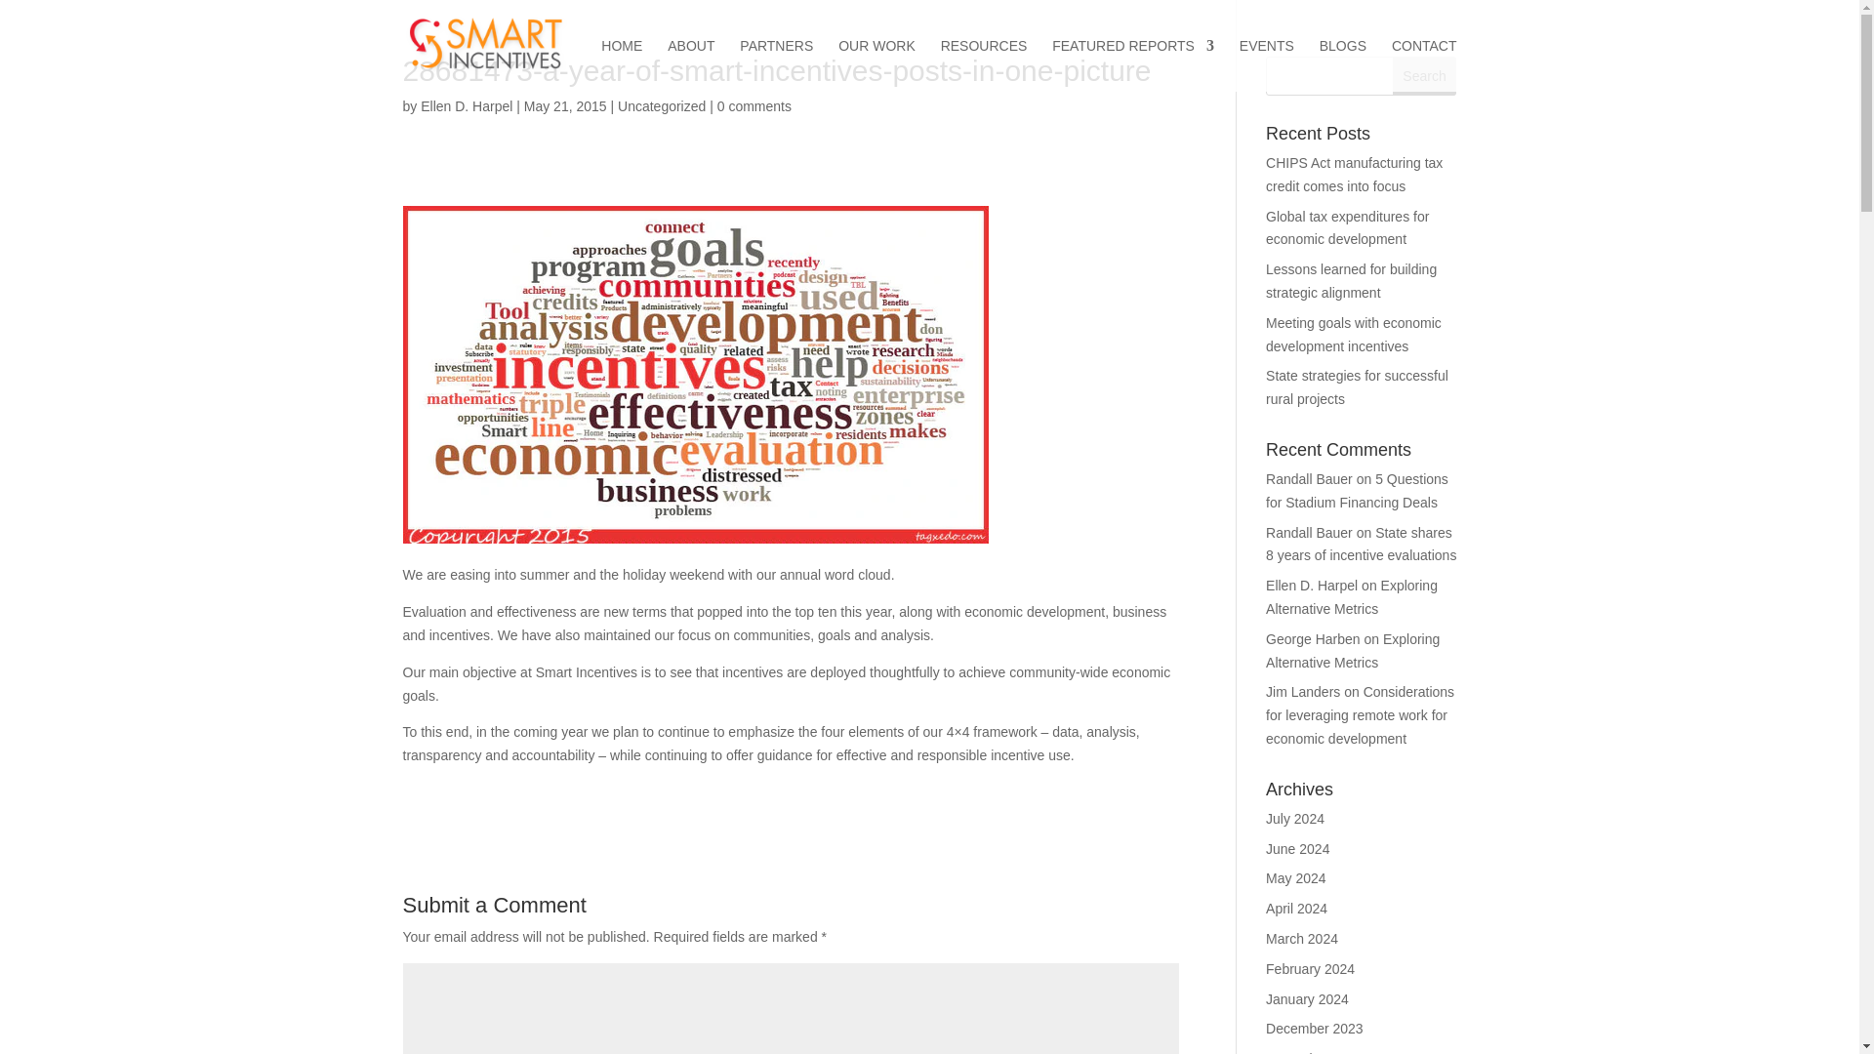 The width and height of the screenshot is (1874, 1054). Describe the element at coordinates (1353, 650) in the screenshot. I see `Exploring Alternative Metrics` at that location.